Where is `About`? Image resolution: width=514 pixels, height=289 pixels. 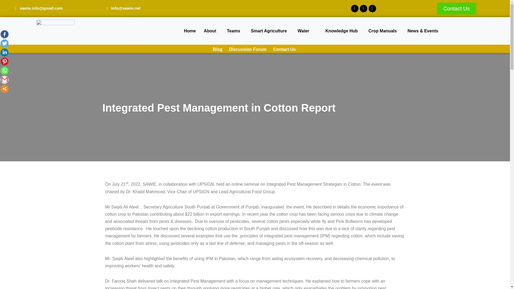 About is located at coordinates (211, 31).